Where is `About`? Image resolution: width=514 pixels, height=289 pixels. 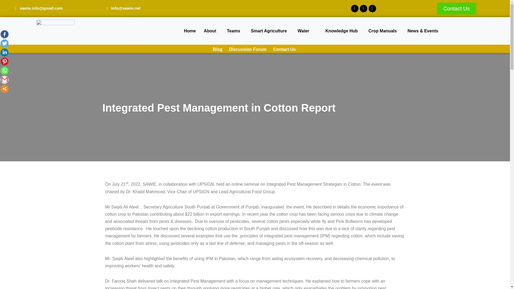 About is located at coordinates (211, 31).